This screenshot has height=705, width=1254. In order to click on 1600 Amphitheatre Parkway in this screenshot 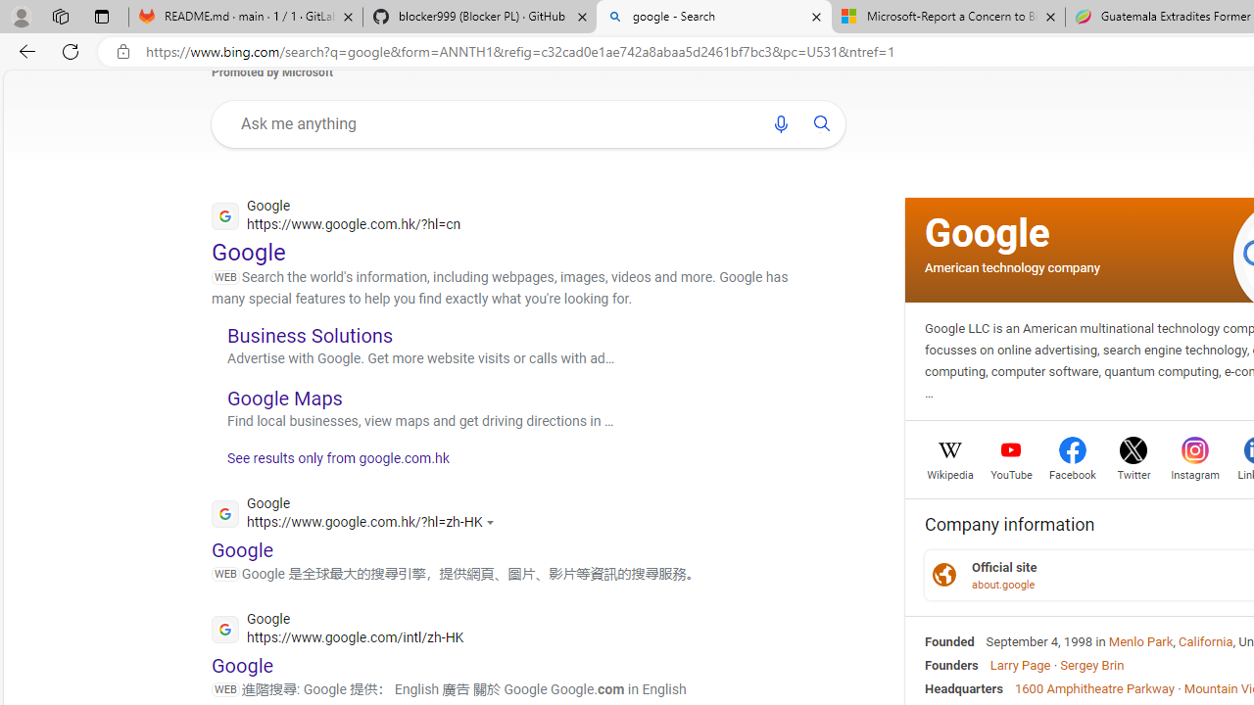, I will do `click(1094, 687)`.